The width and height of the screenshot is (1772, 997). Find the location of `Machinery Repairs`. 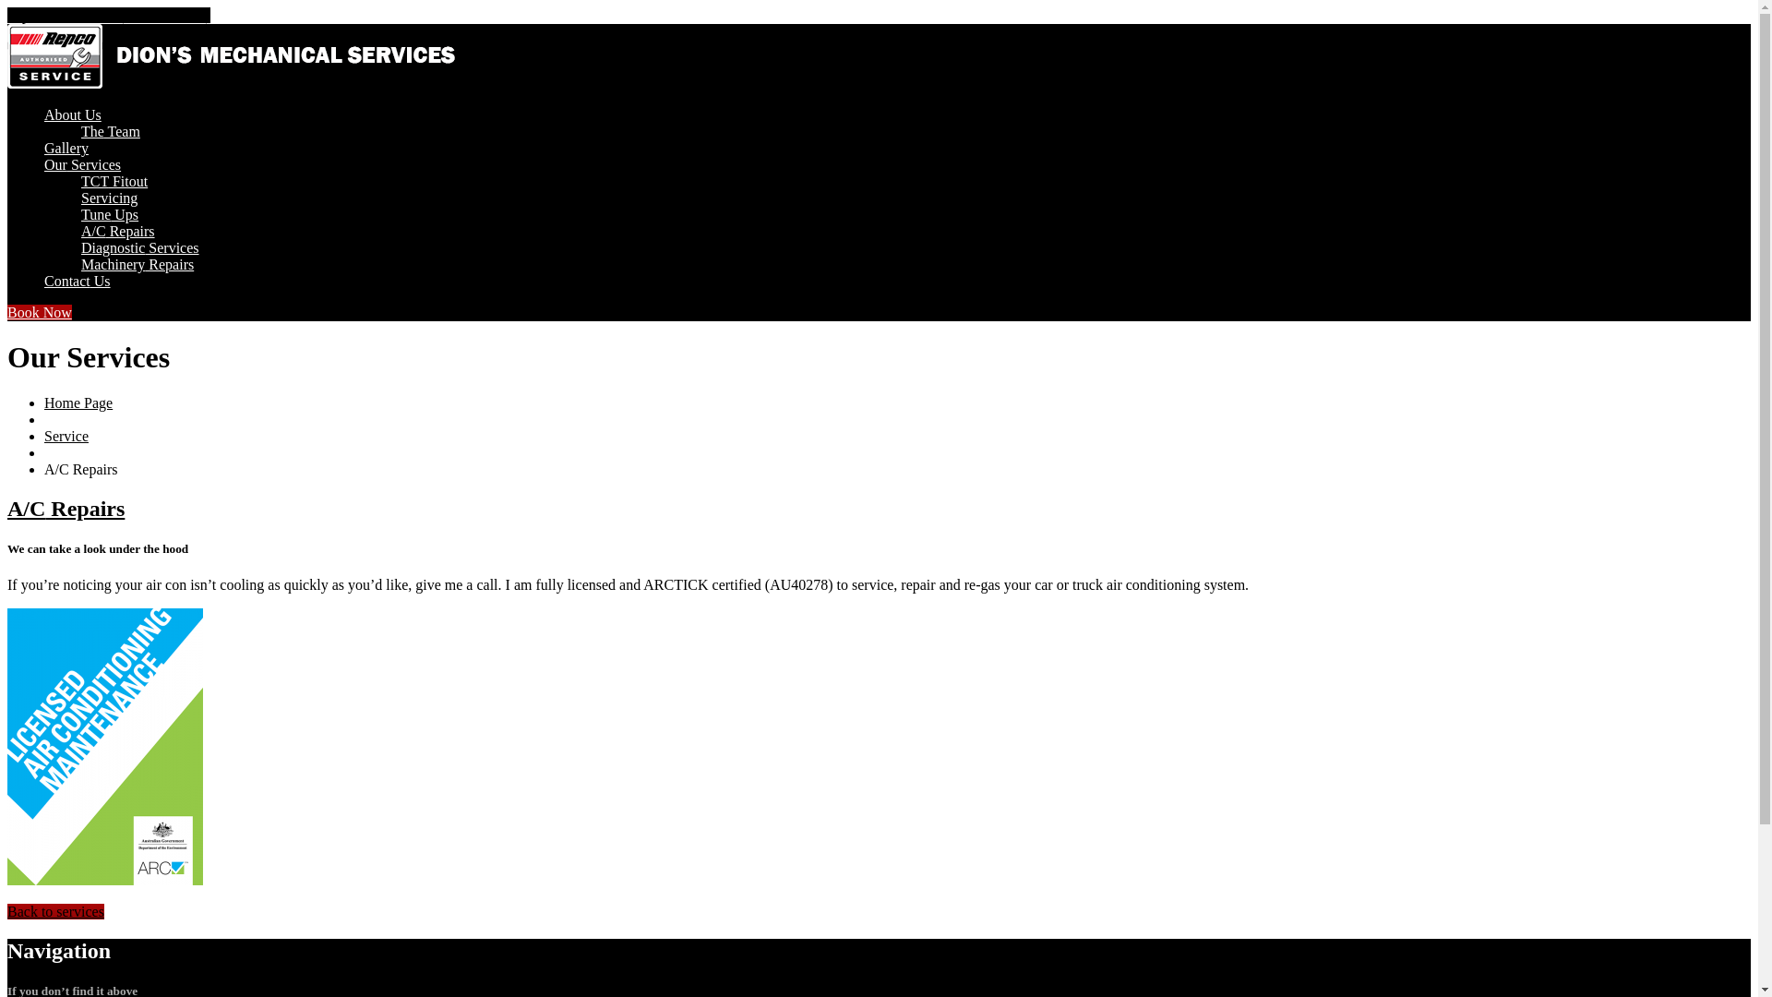

Machinery Repairs is located at coordinates (138, 264).